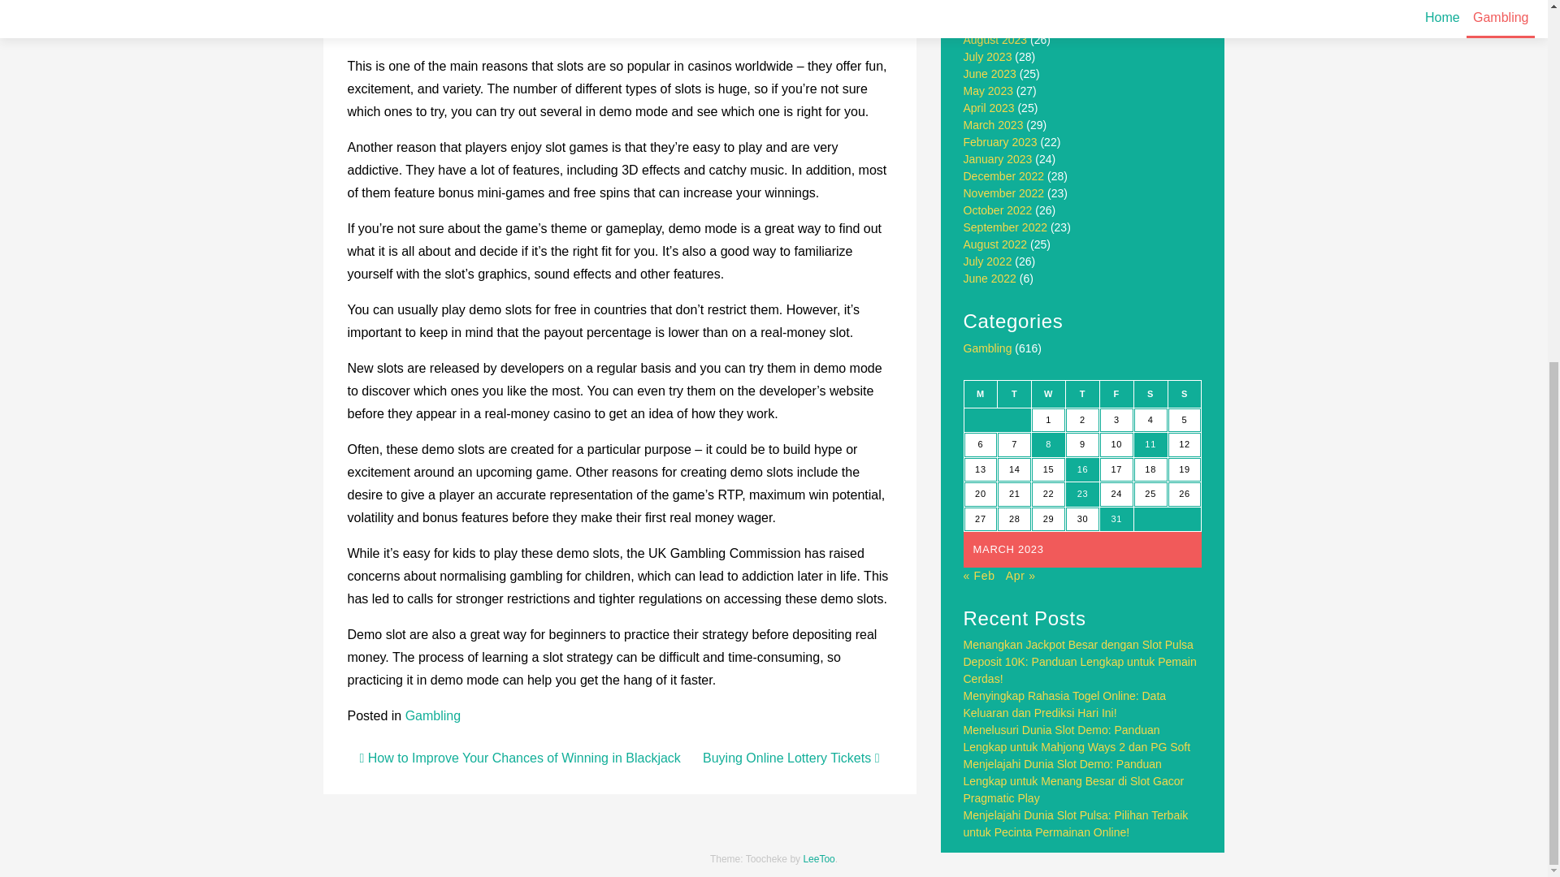 Image resolution: width=1560 pixels, height=877 pixels. Describe the element at coordinates (1082, 393) in the screenshot. I see `Thursday` at that location.